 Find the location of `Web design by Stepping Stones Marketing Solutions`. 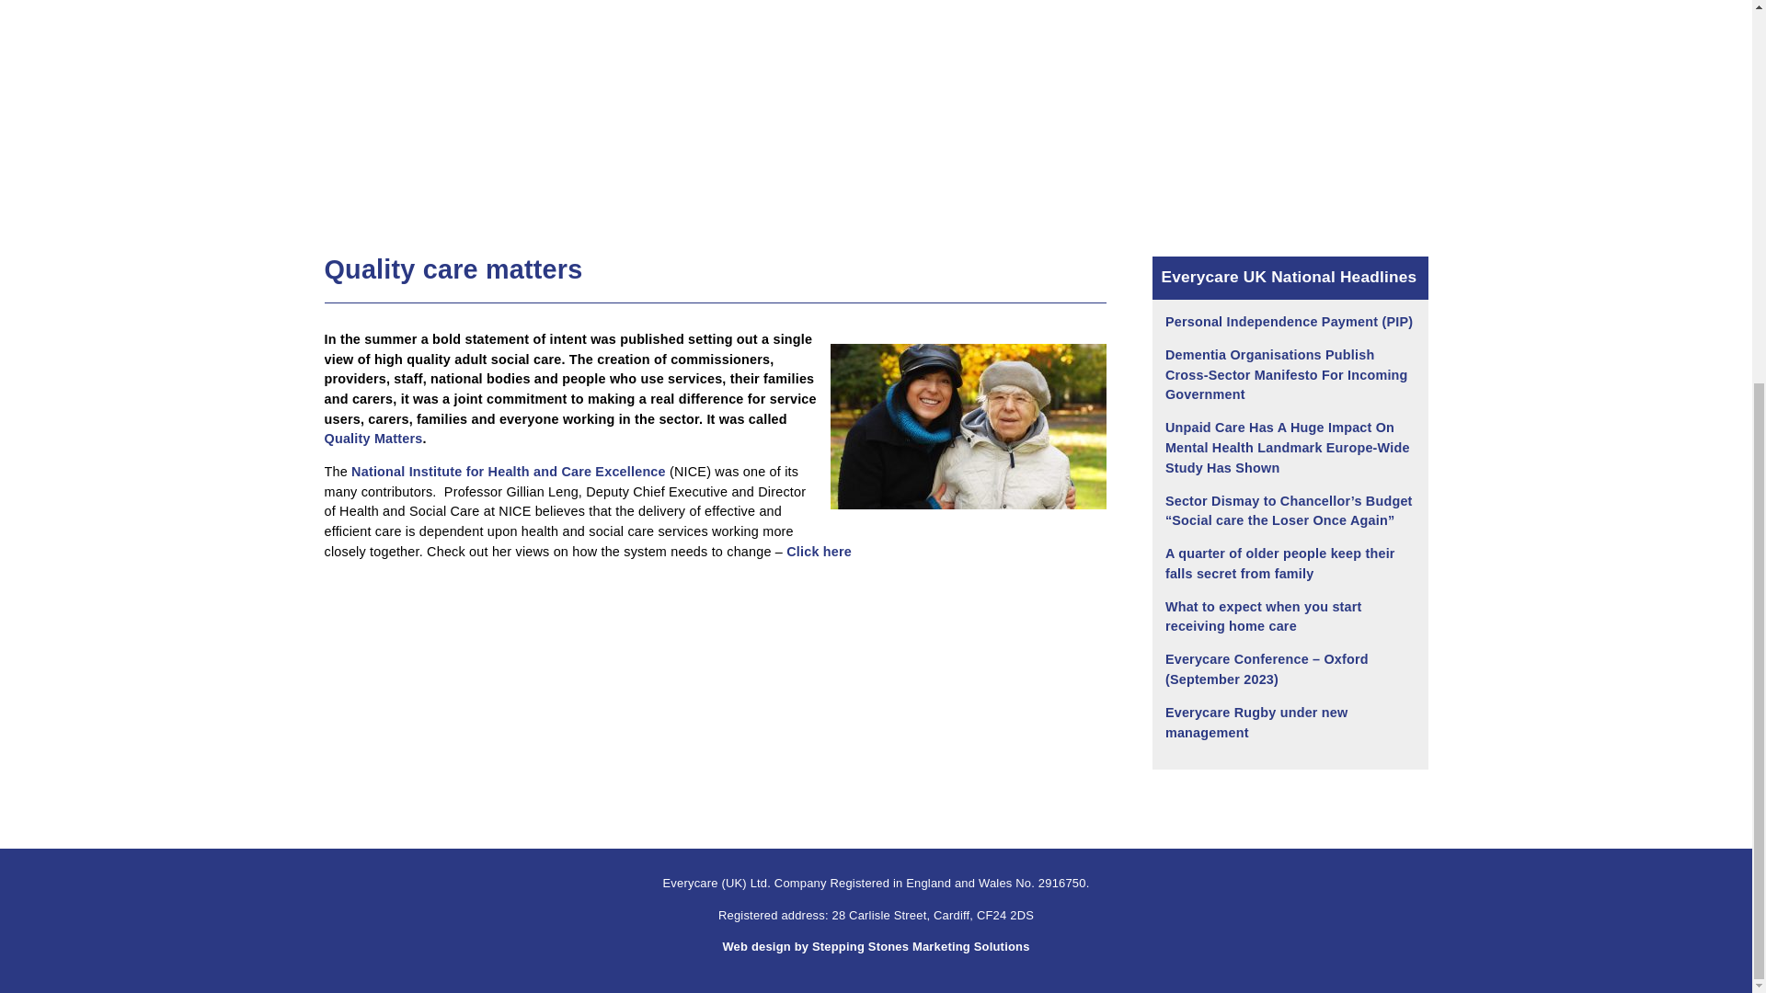

Web design by Stepping Stones Marketing Solutions is located at coordinates (876, 945).